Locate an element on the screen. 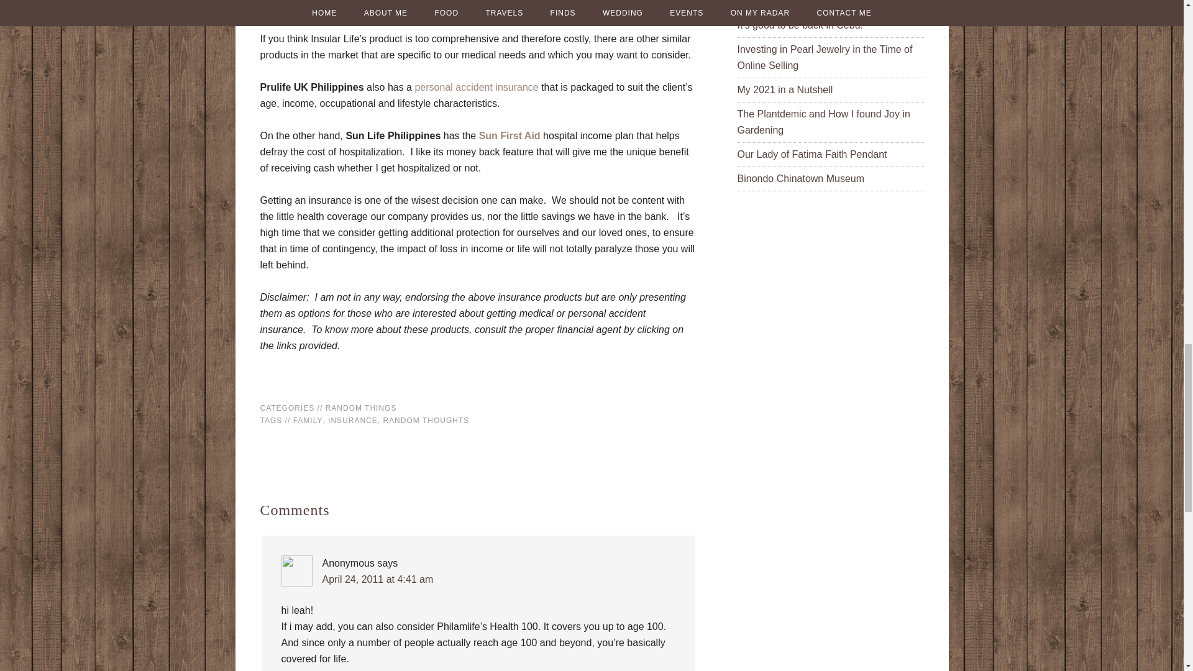  INSURANCE is located at coordinates (353, 420).